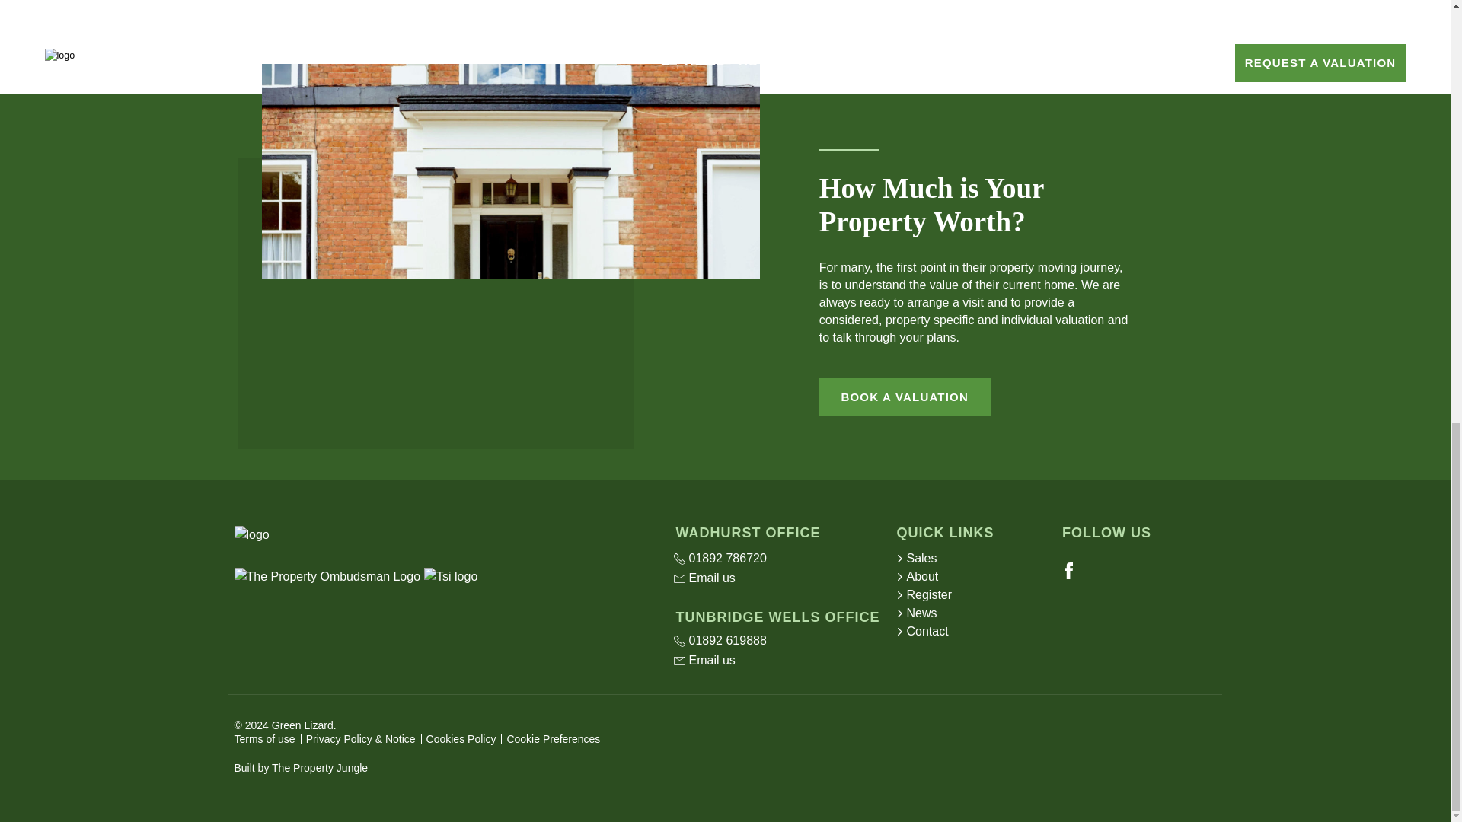  Describe the element at coordinates (264, 738) in the screenshot. I see `Terms of use` at that location.